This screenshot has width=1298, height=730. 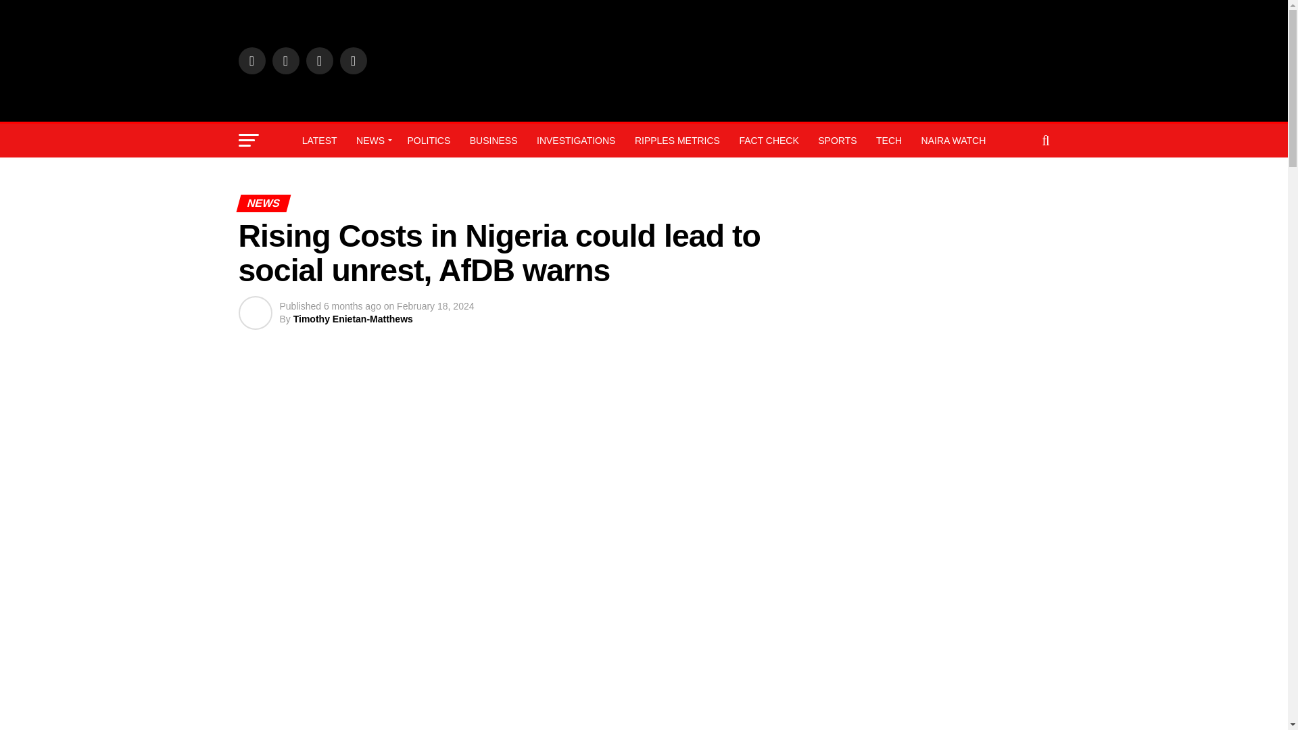 What do you see at coordinates (372, 141) in the screenshot?
I see `NEWS` at bounding box center [372, 141].